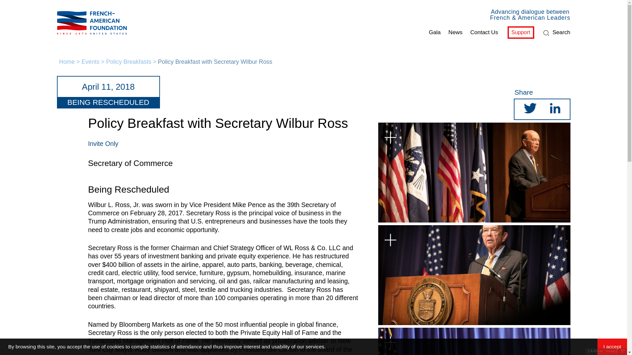  I want to click on Share on LinkedIn, so click(555, 110).